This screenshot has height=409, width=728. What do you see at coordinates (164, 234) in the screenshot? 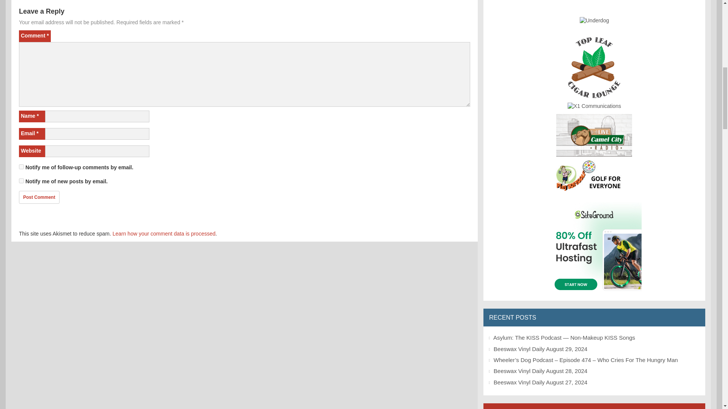
I see `Learn how your comment data is processed` at bounding box center [164, 234].